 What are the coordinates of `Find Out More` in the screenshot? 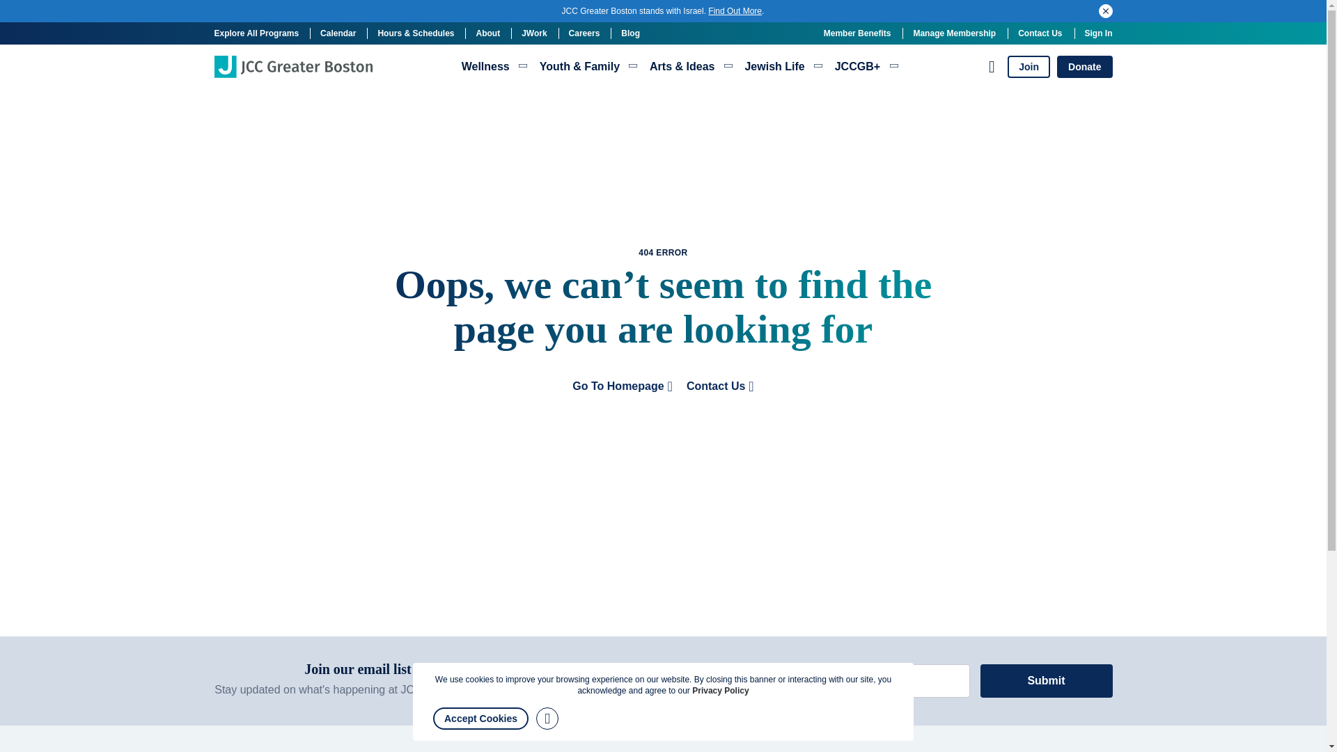 It's located at (735, 10).